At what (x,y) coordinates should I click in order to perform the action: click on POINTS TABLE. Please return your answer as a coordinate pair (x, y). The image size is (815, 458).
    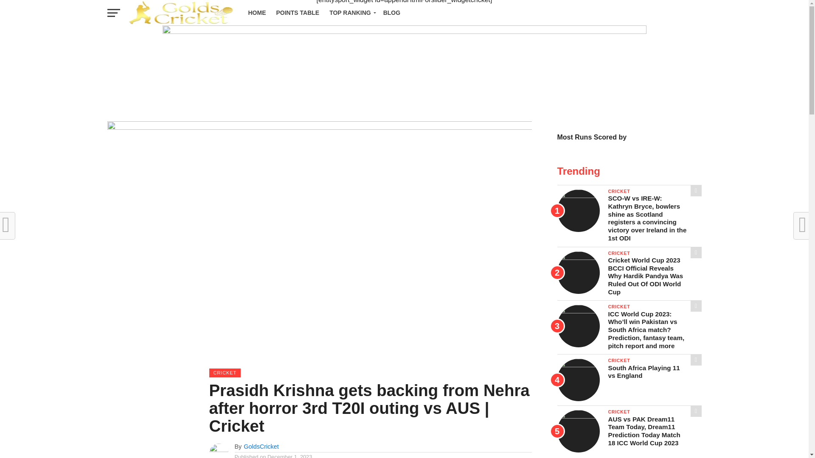
    Looking at the image, I should click on (297, 13).